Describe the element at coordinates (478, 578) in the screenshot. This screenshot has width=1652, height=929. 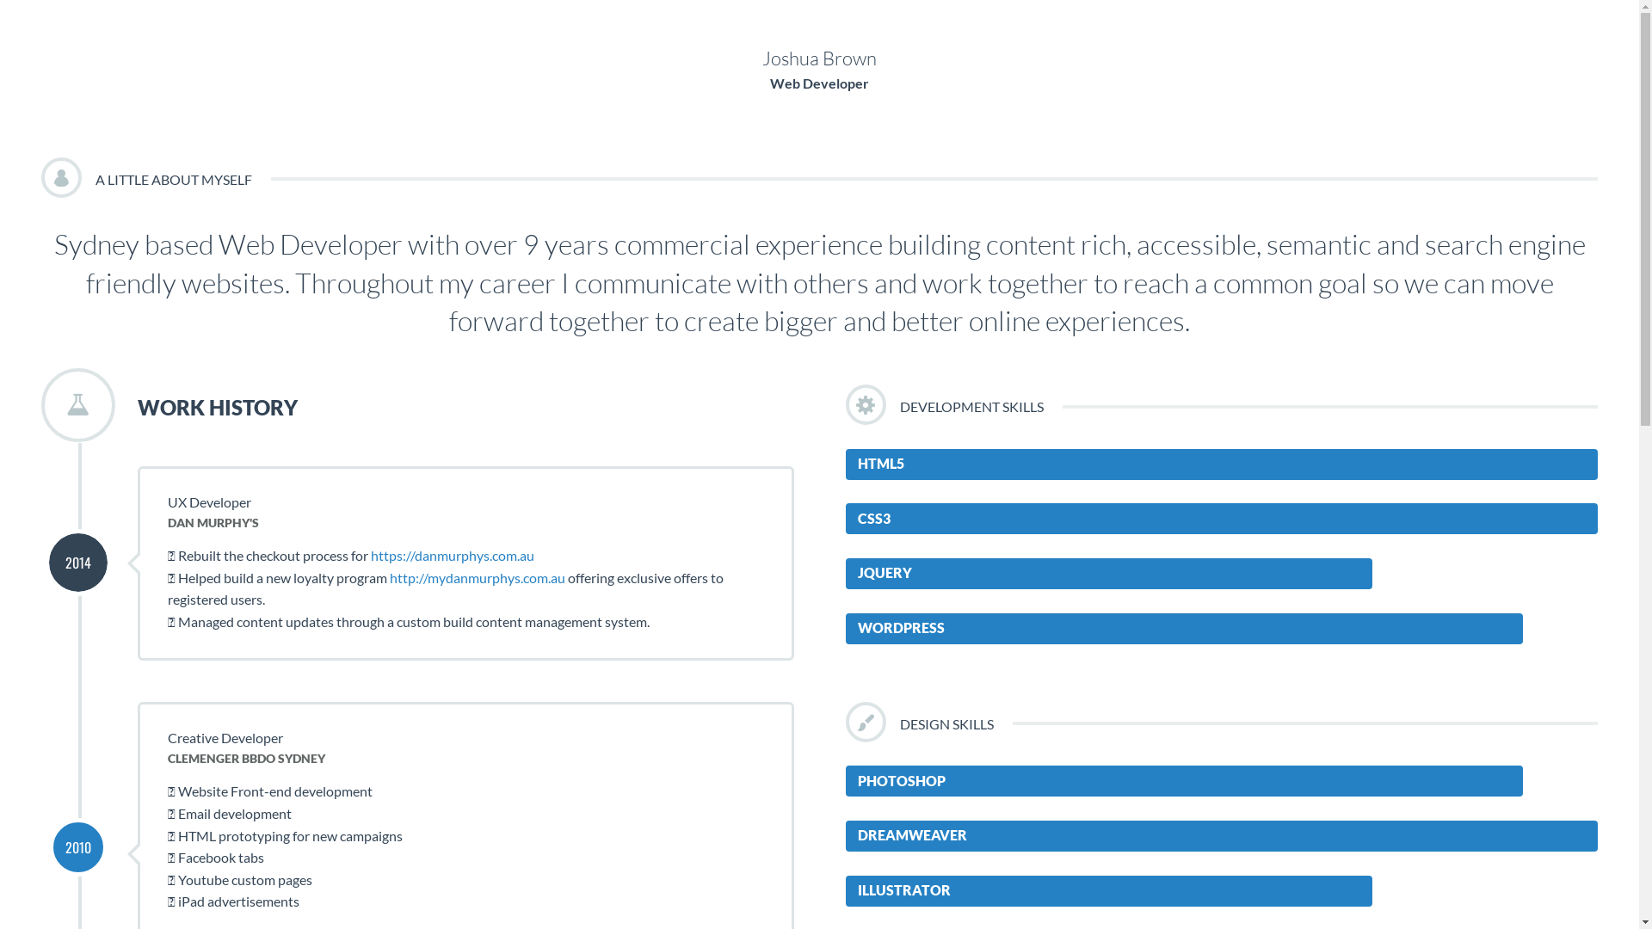
I see `http://mydanmurphys.com.au` at that location.